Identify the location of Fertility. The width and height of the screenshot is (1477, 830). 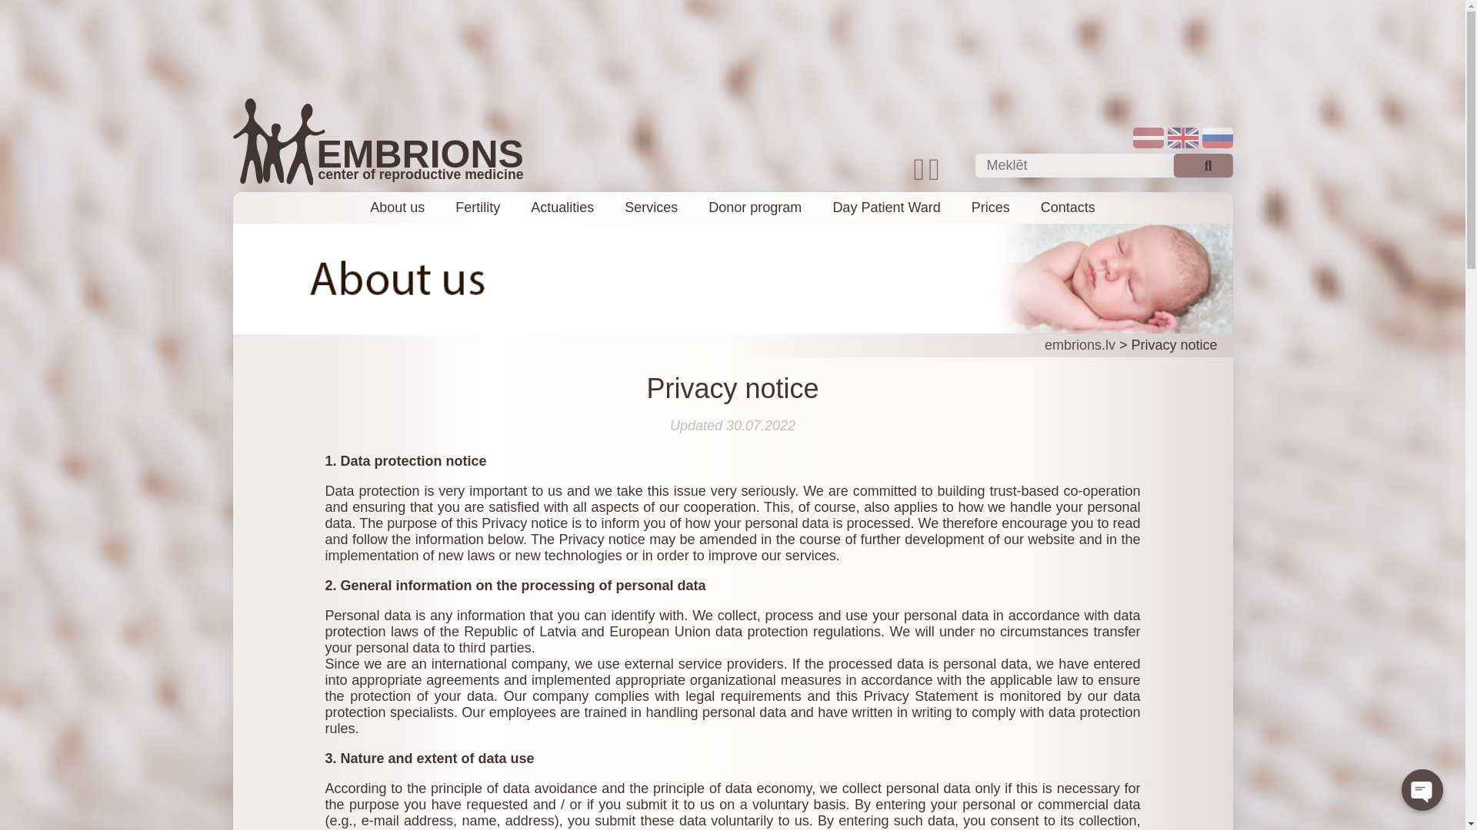
(477, 207).